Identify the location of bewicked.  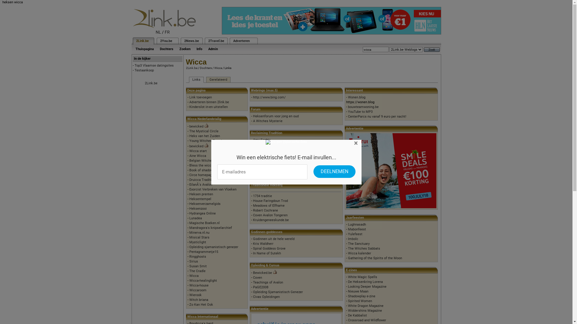
(197, 146).